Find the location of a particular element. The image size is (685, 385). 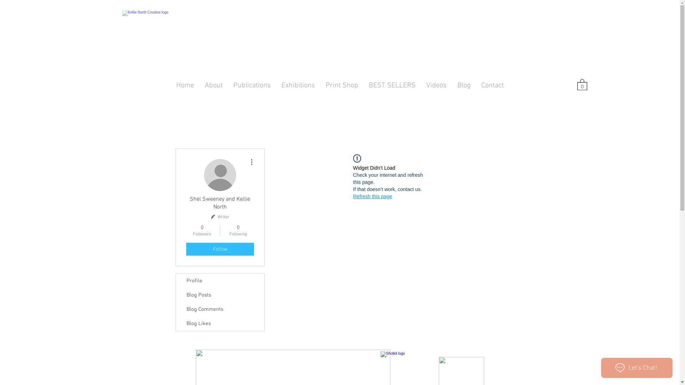

Blog is located at coordinates (464, 86).